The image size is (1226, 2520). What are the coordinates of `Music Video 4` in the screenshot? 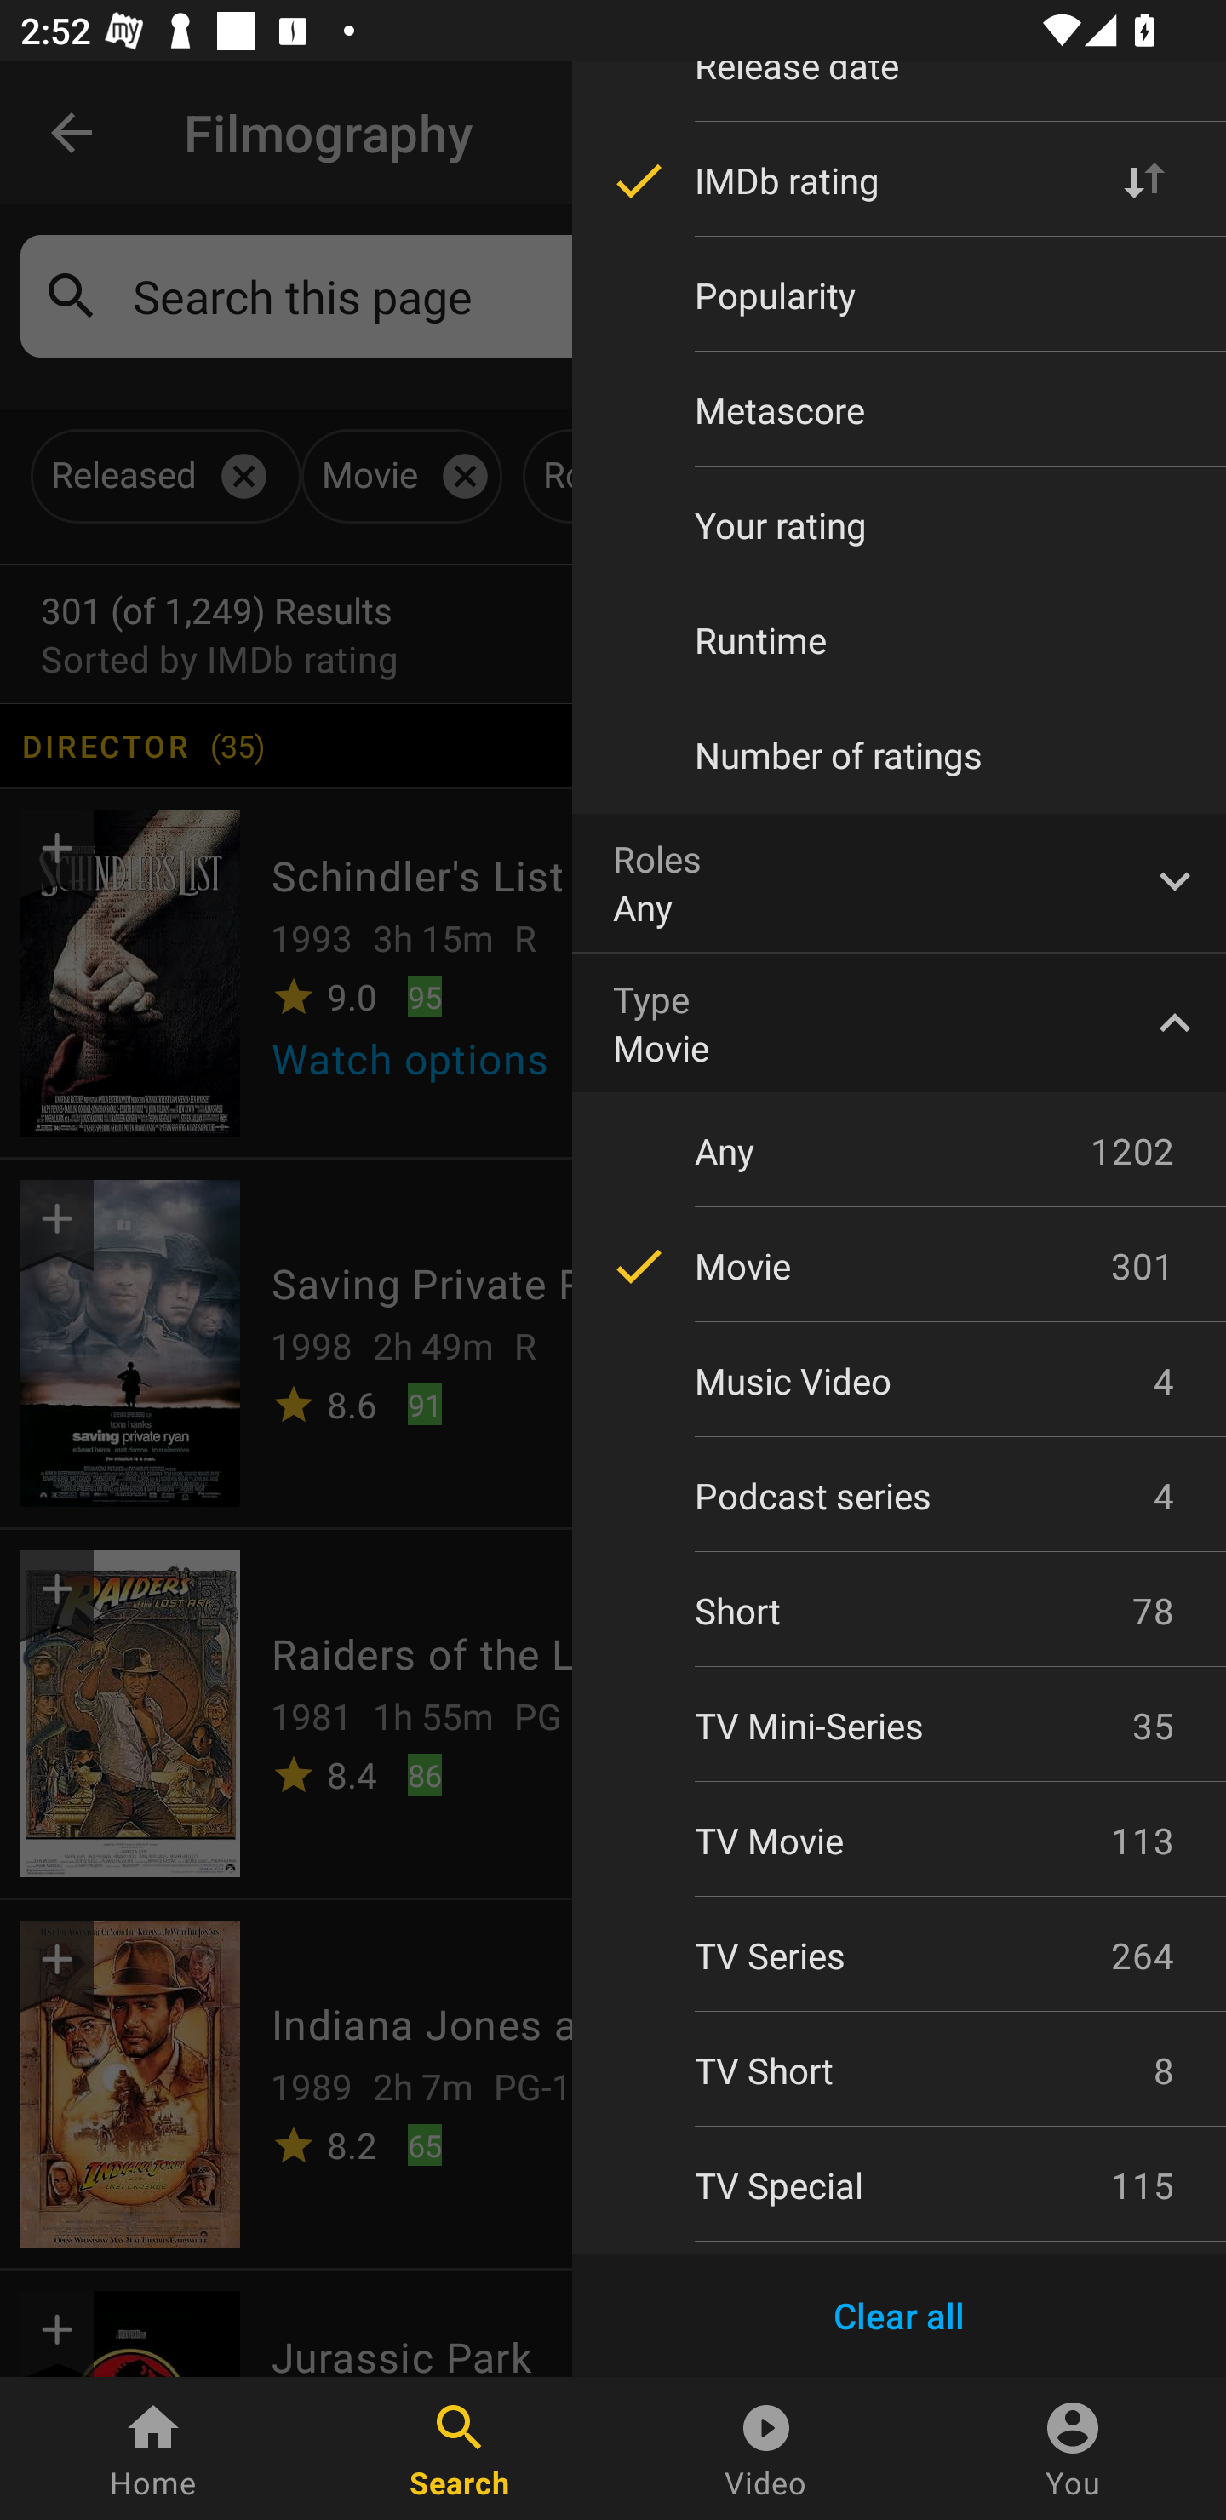 It's located at (899, 1381).